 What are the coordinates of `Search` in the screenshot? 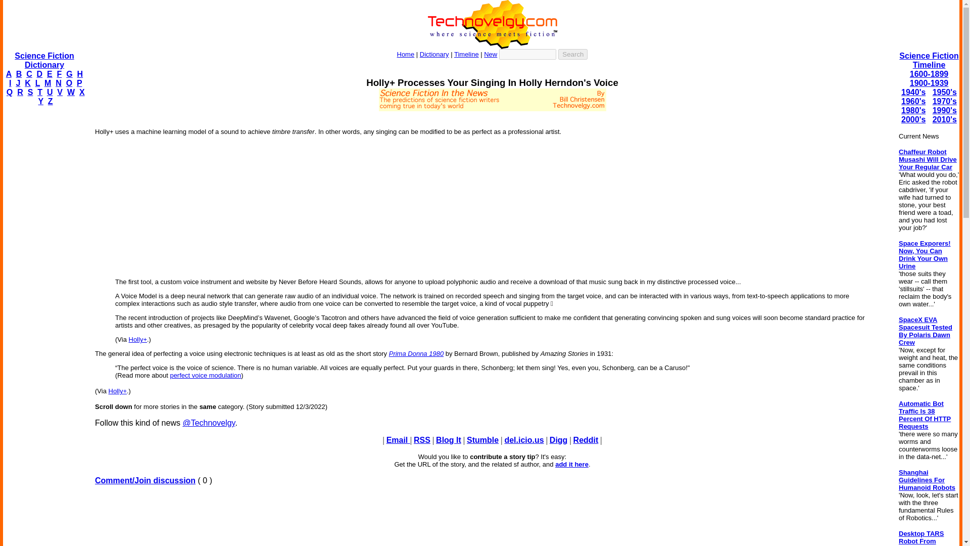 It's located at (573, 54).